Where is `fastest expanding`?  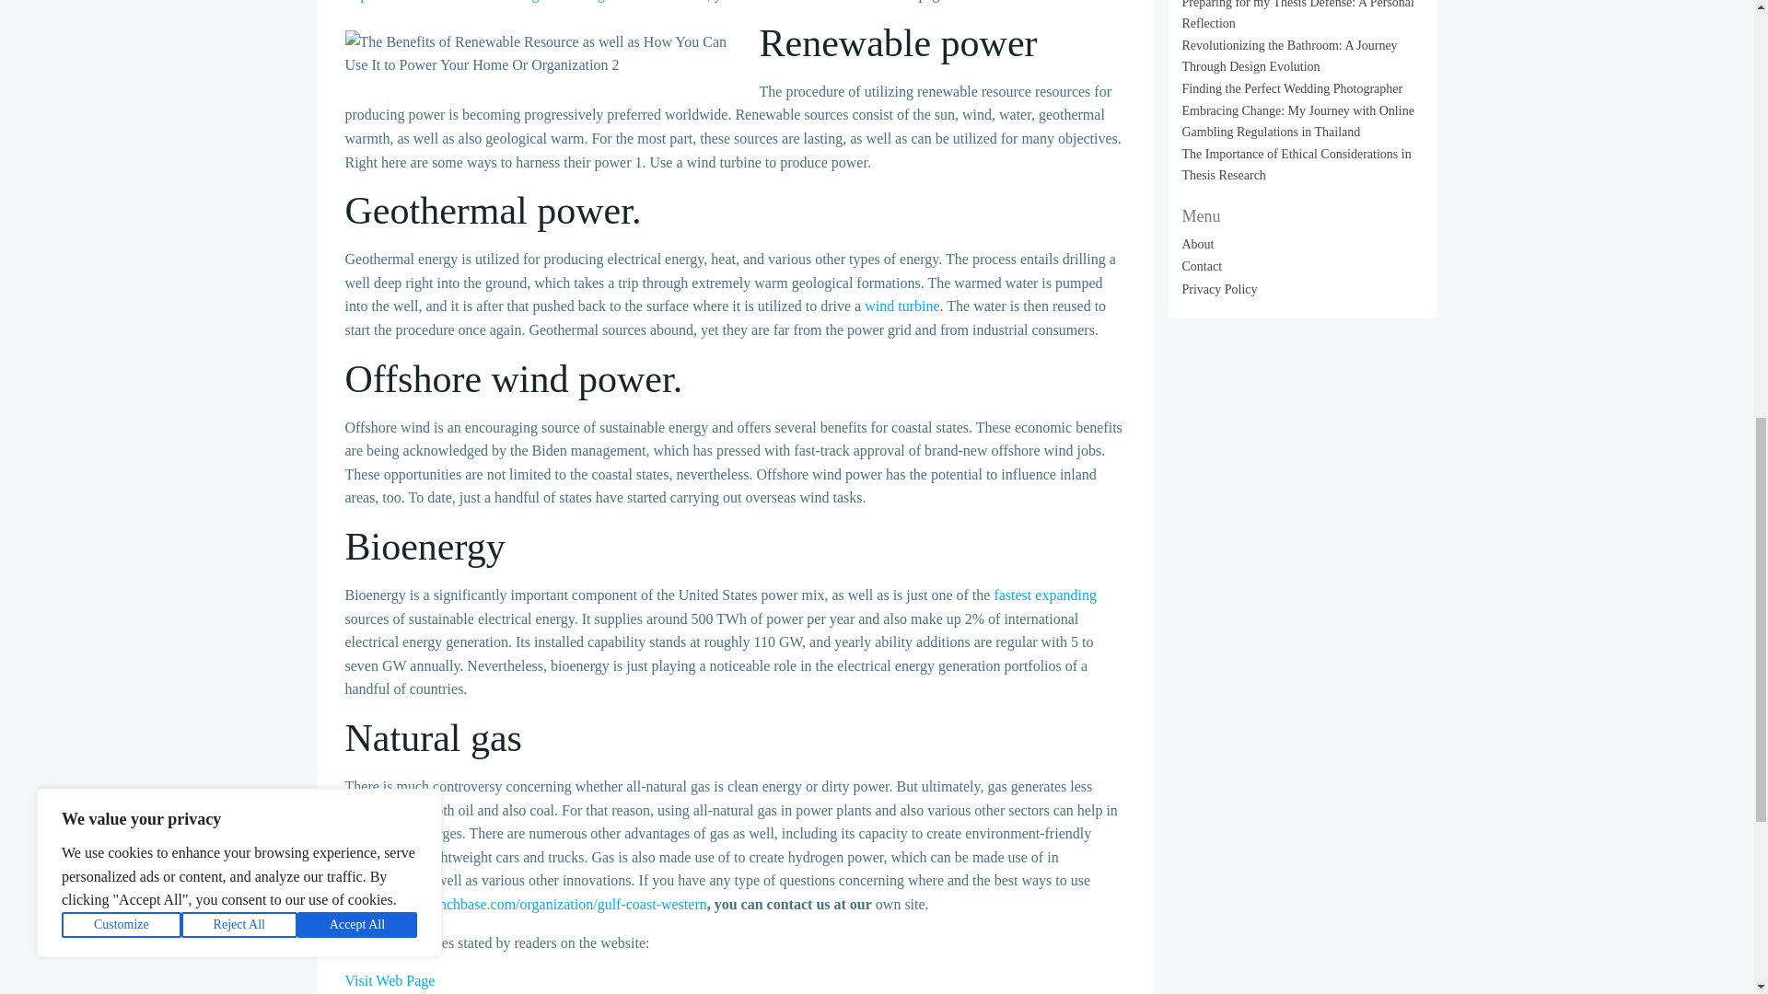
fastest expanding is located at coordinates (1044, 595).